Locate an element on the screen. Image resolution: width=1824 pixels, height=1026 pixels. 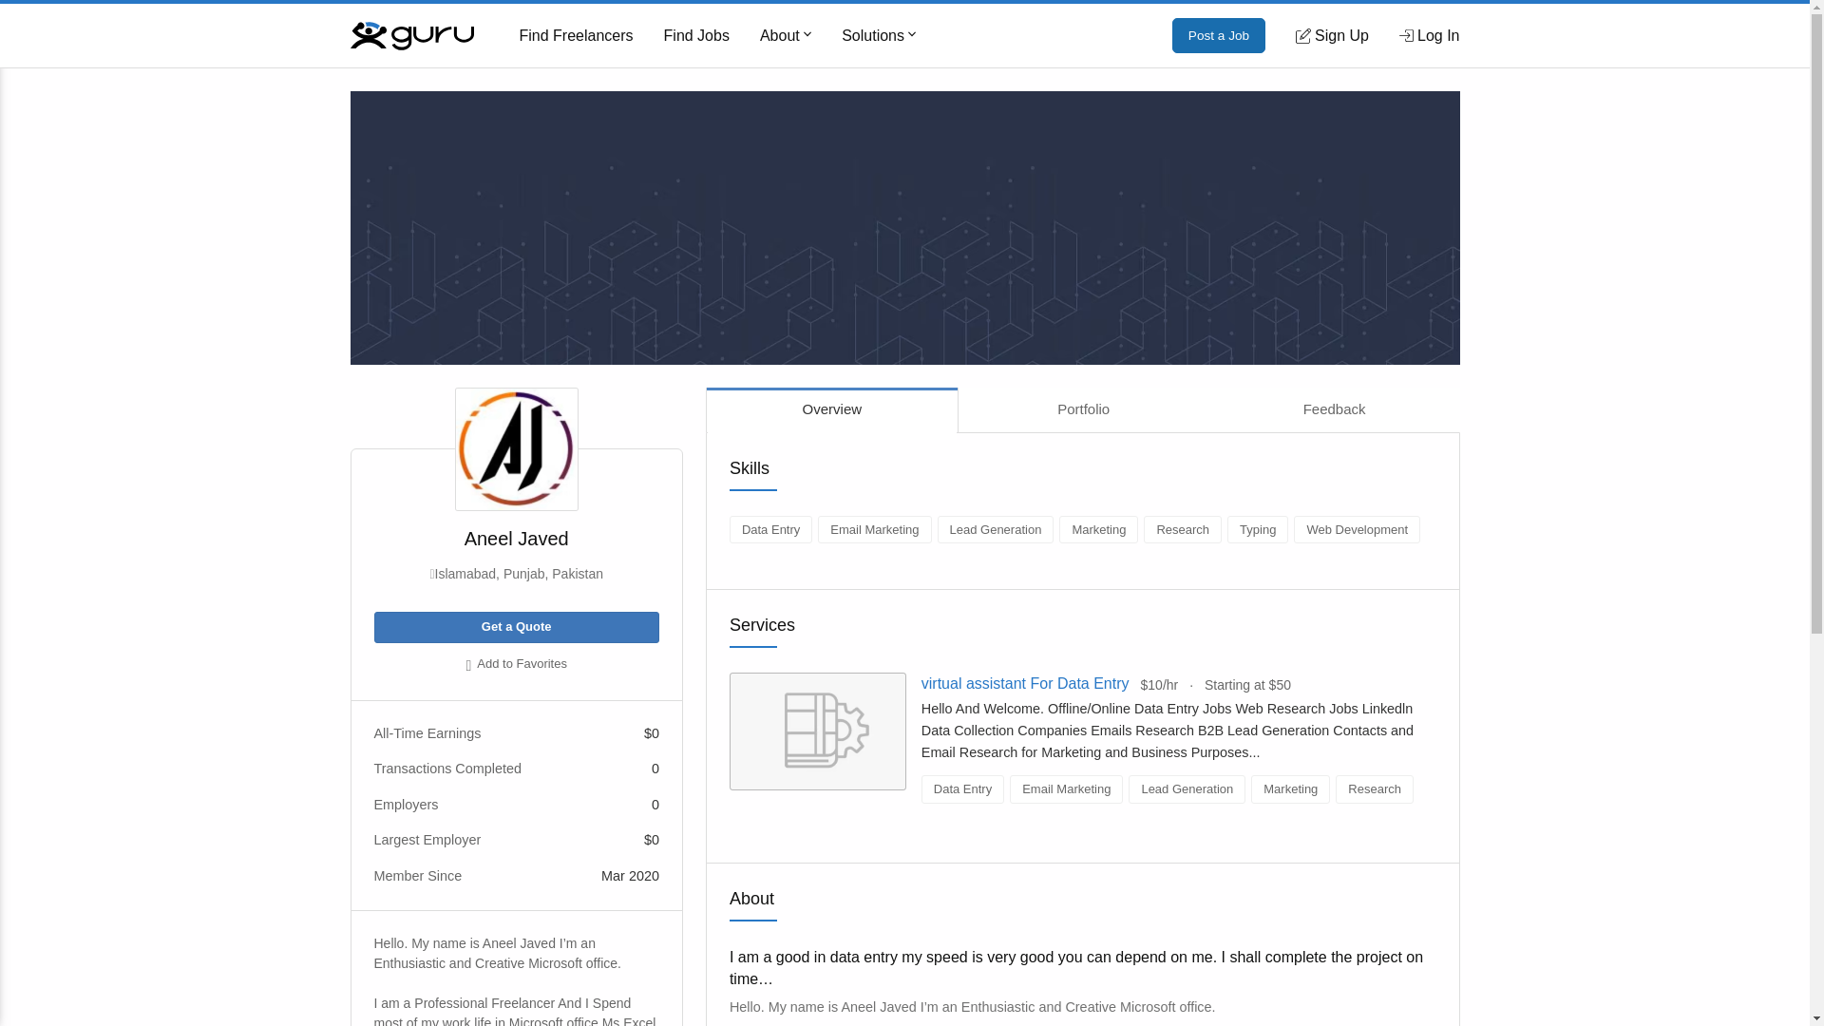
Find a Job is located at coordinates (696, 36).